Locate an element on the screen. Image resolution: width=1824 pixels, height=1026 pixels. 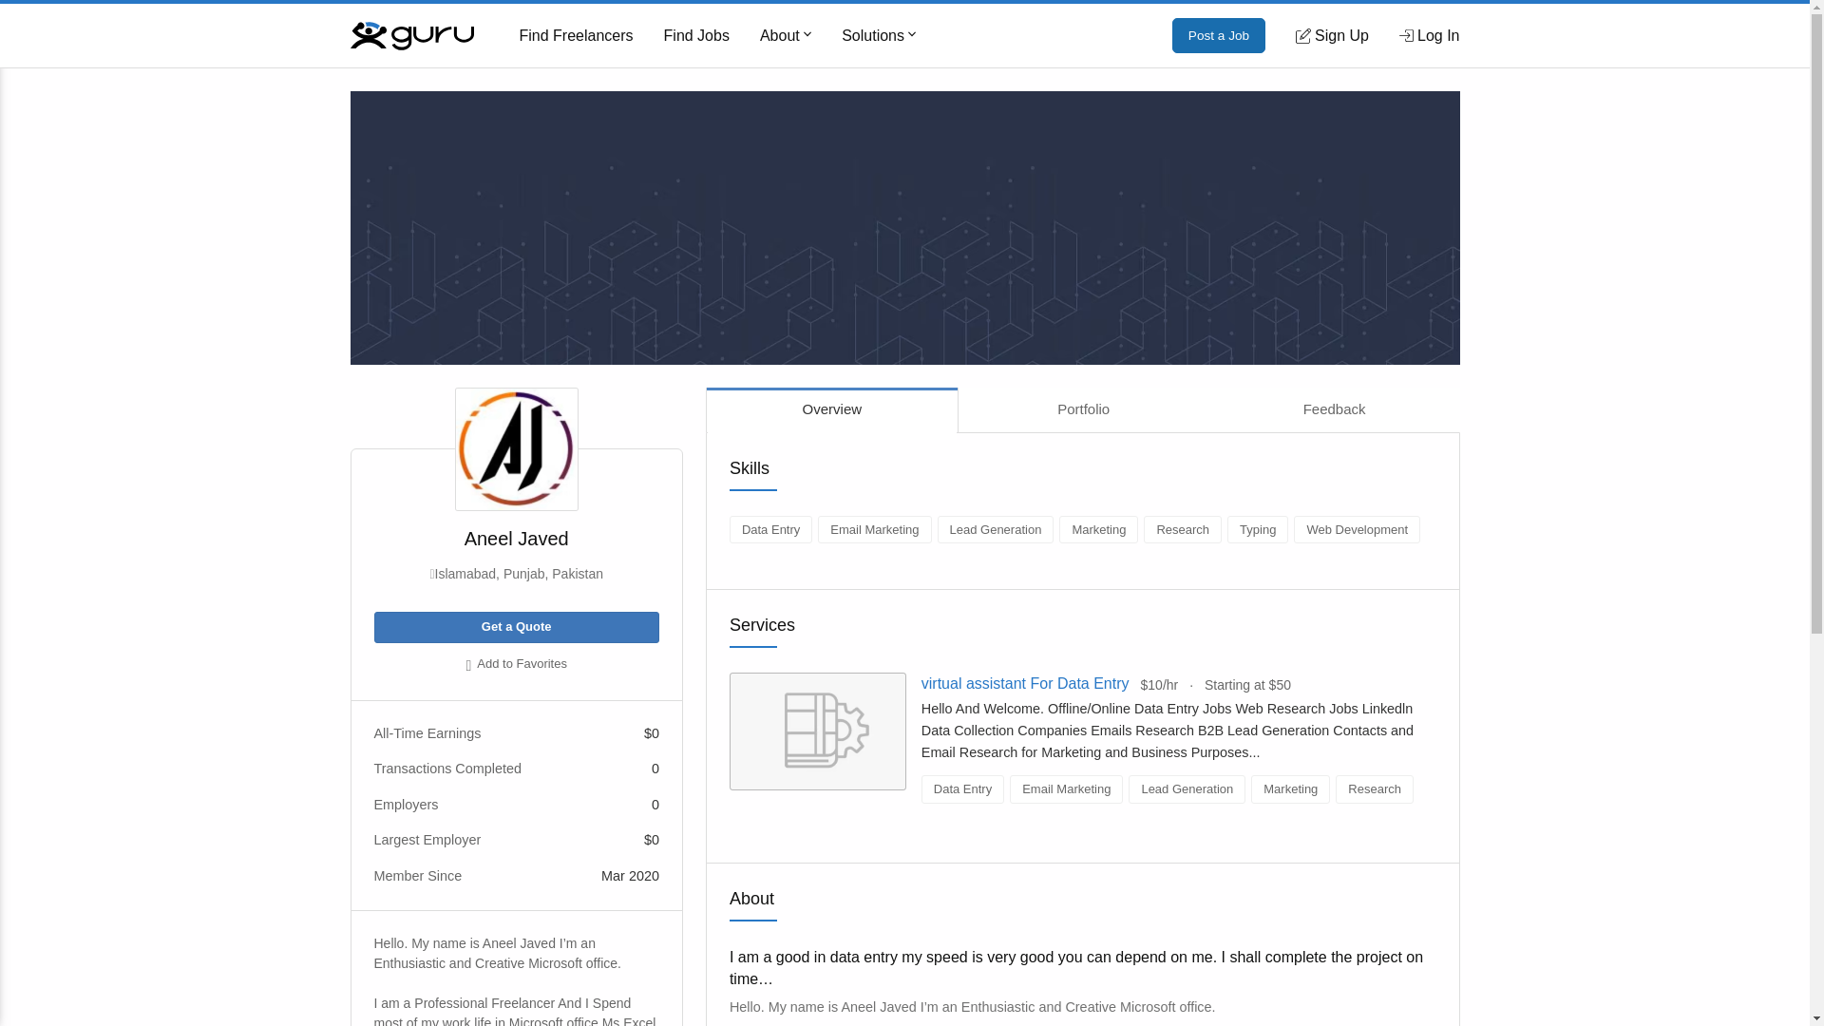
Find a Job is located at coordinates (696, 36).